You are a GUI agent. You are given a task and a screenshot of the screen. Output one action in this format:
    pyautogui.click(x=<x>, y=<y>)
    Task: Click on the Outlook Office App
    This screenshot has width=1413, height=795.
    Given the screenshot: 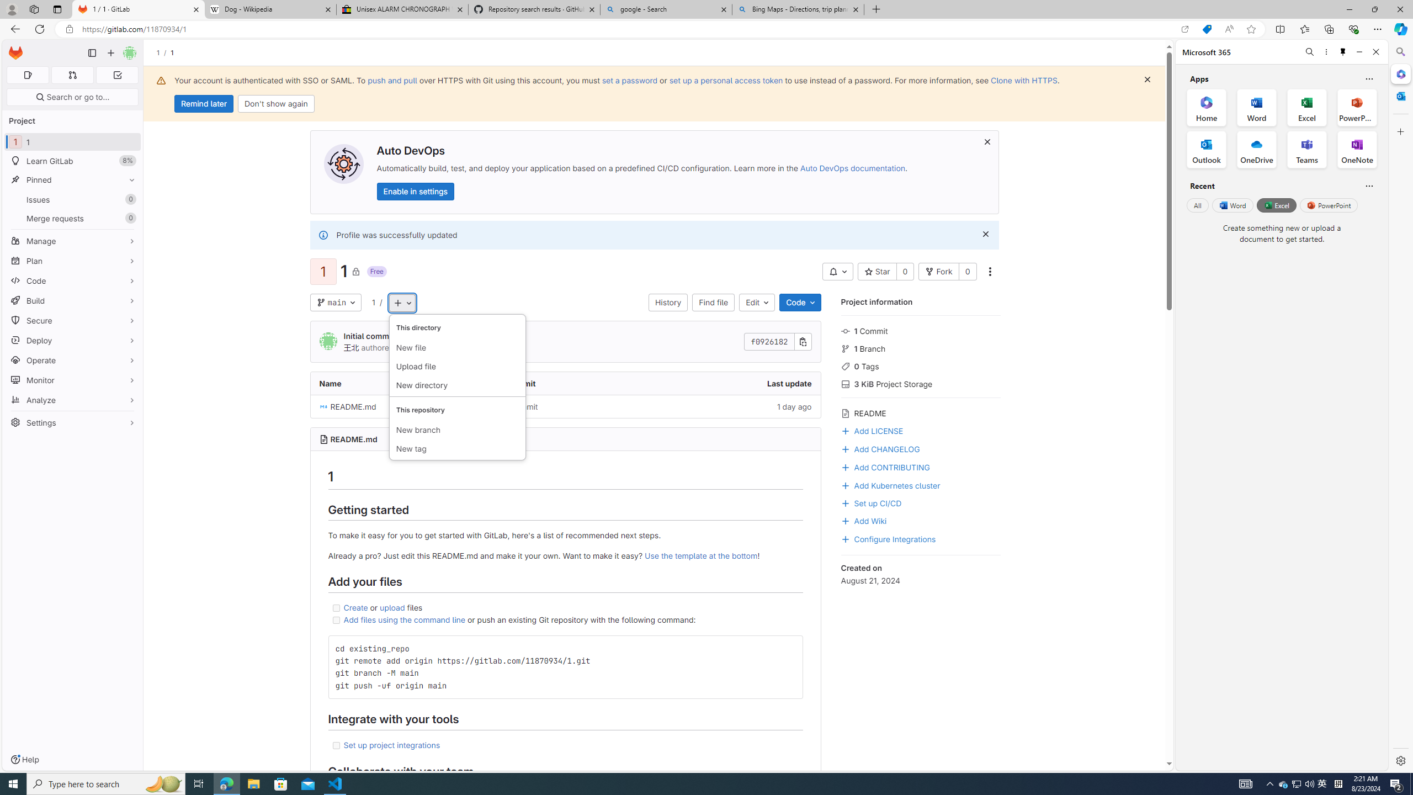 What is the action you would take?
    pyautogui.click(x=1207, y=150)
    